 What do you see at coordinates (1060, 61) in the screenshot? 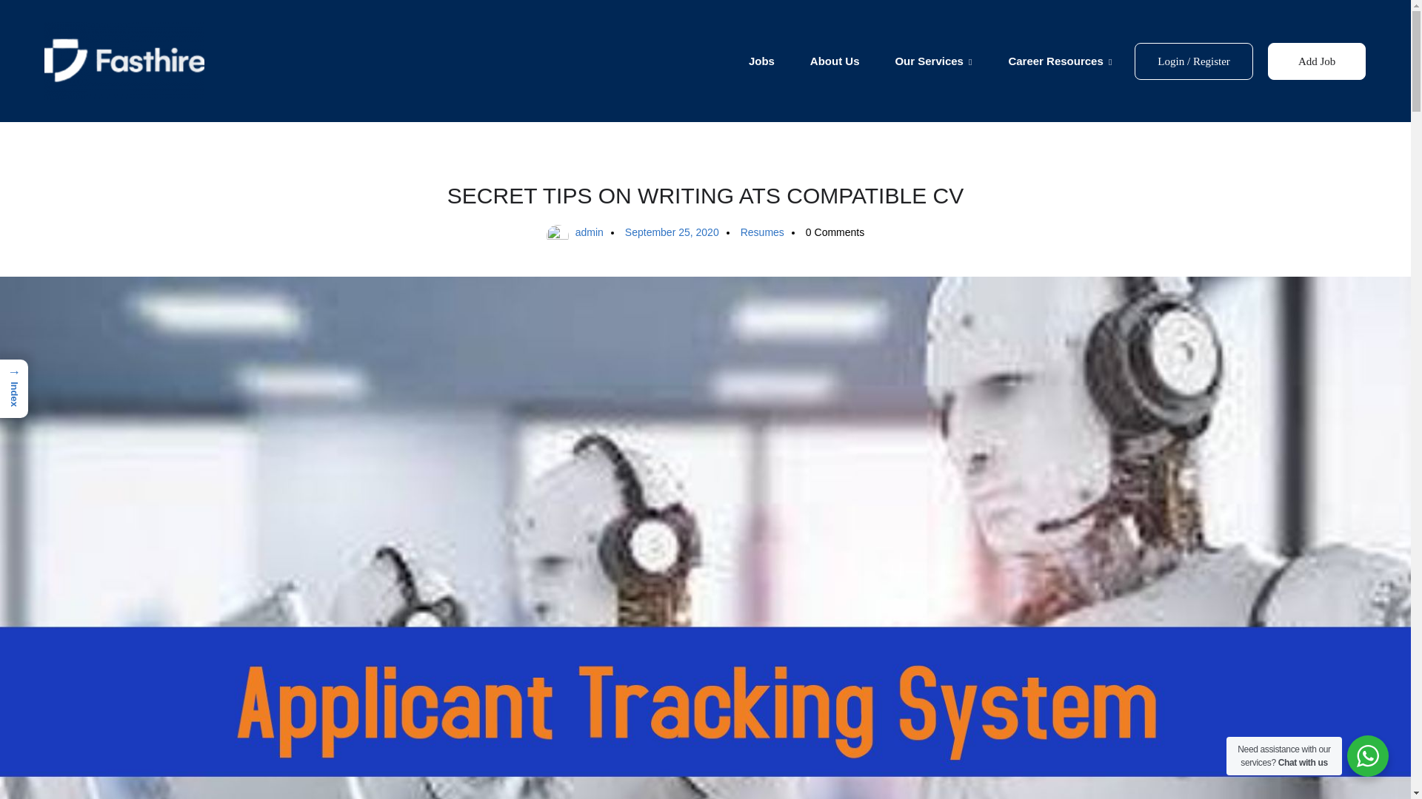
I see `Career Resources` at bounding box center [1060, 61].